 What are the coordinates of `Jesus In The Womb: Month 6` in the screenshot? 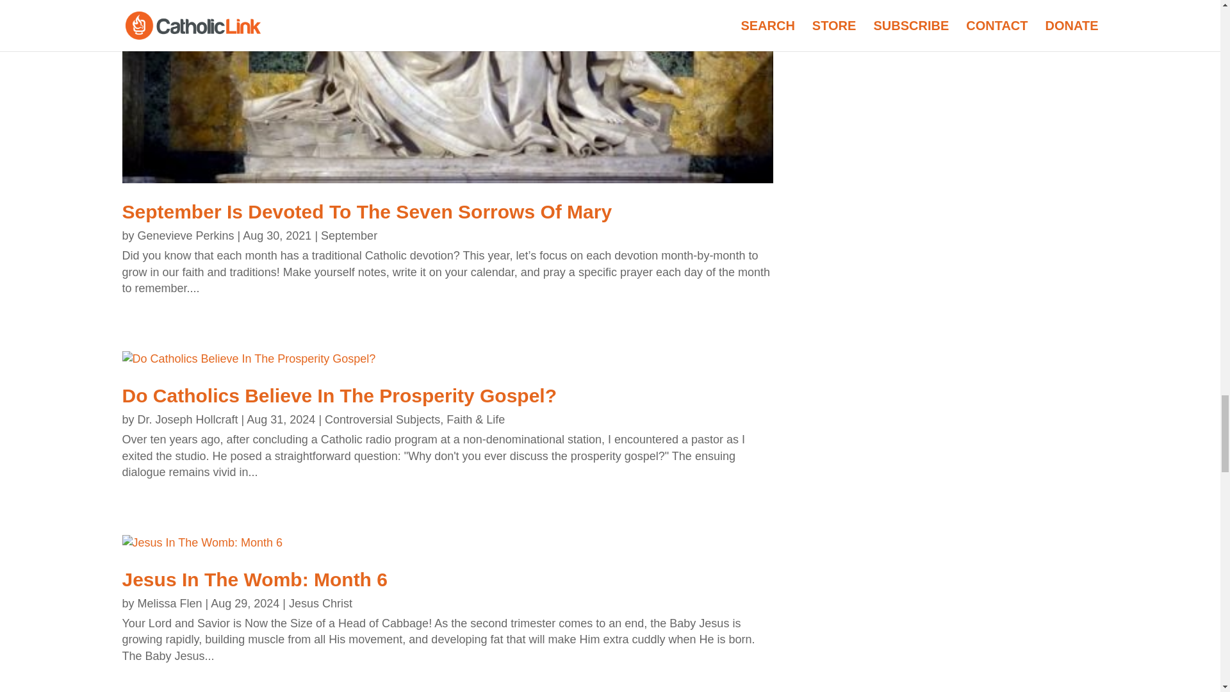 It's located at (254, 579).